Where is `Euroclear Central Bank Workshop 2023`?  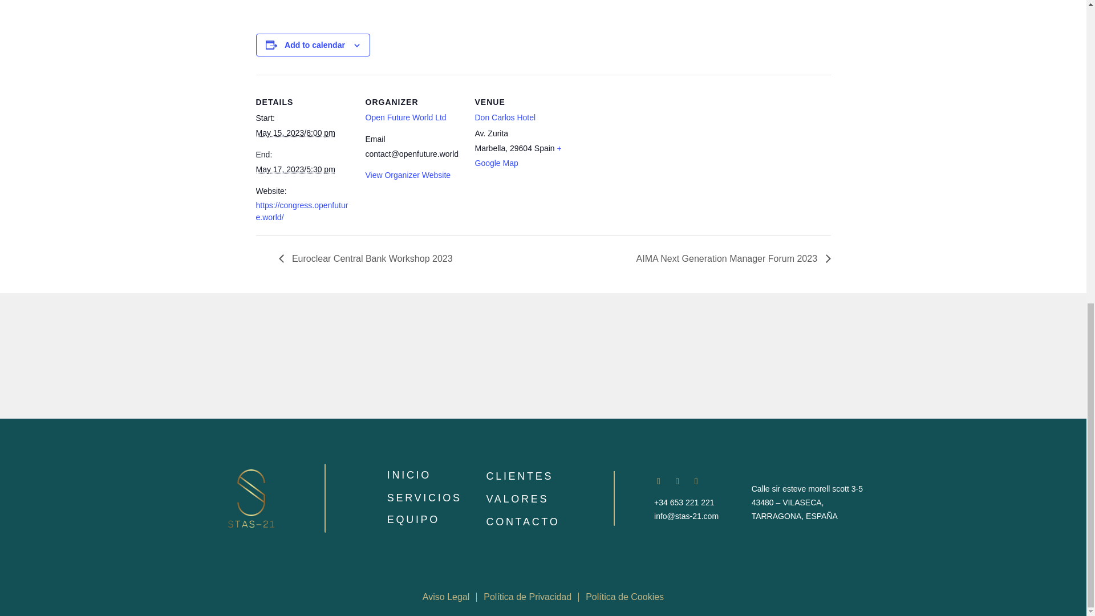
Euroclear Central Bank Workshop 2023 is located at coordinates (368, 258).